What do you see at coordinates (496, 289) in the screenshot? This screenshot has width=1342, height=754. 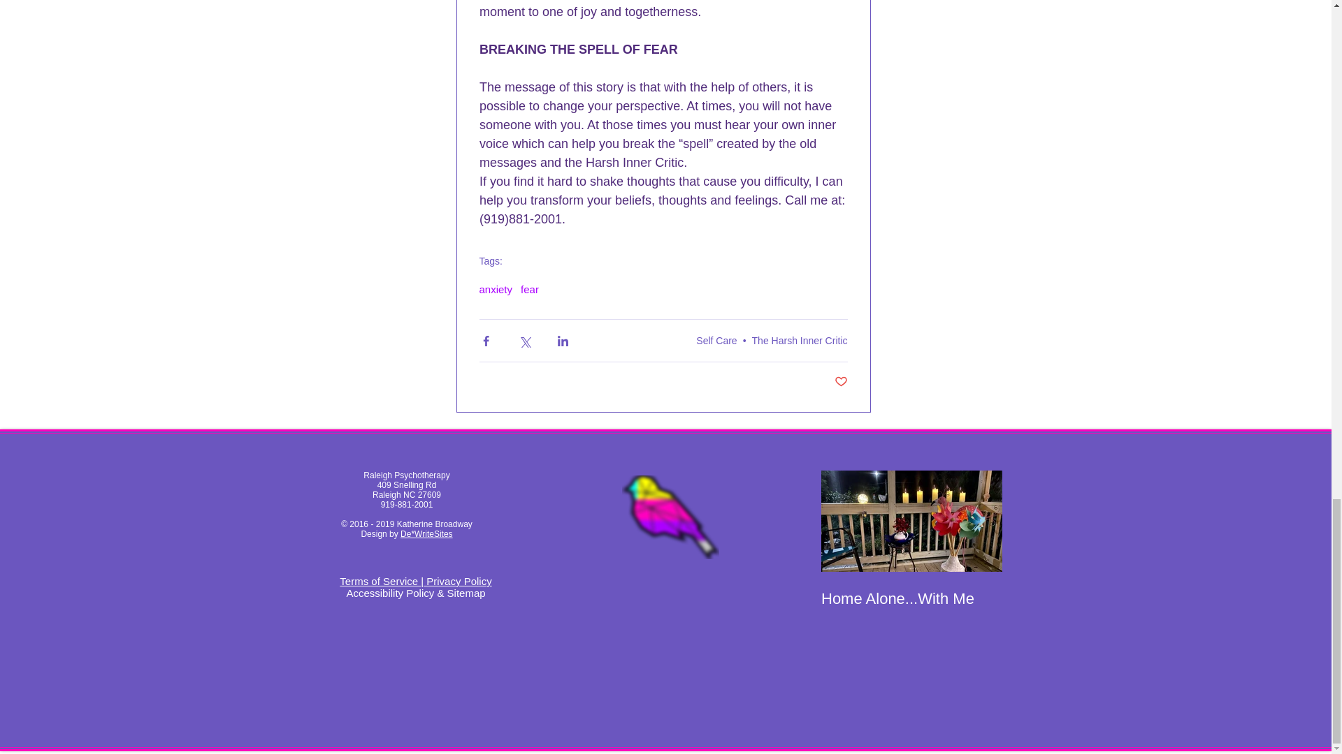 I see `anxiety` at bounding box center [496, 289].